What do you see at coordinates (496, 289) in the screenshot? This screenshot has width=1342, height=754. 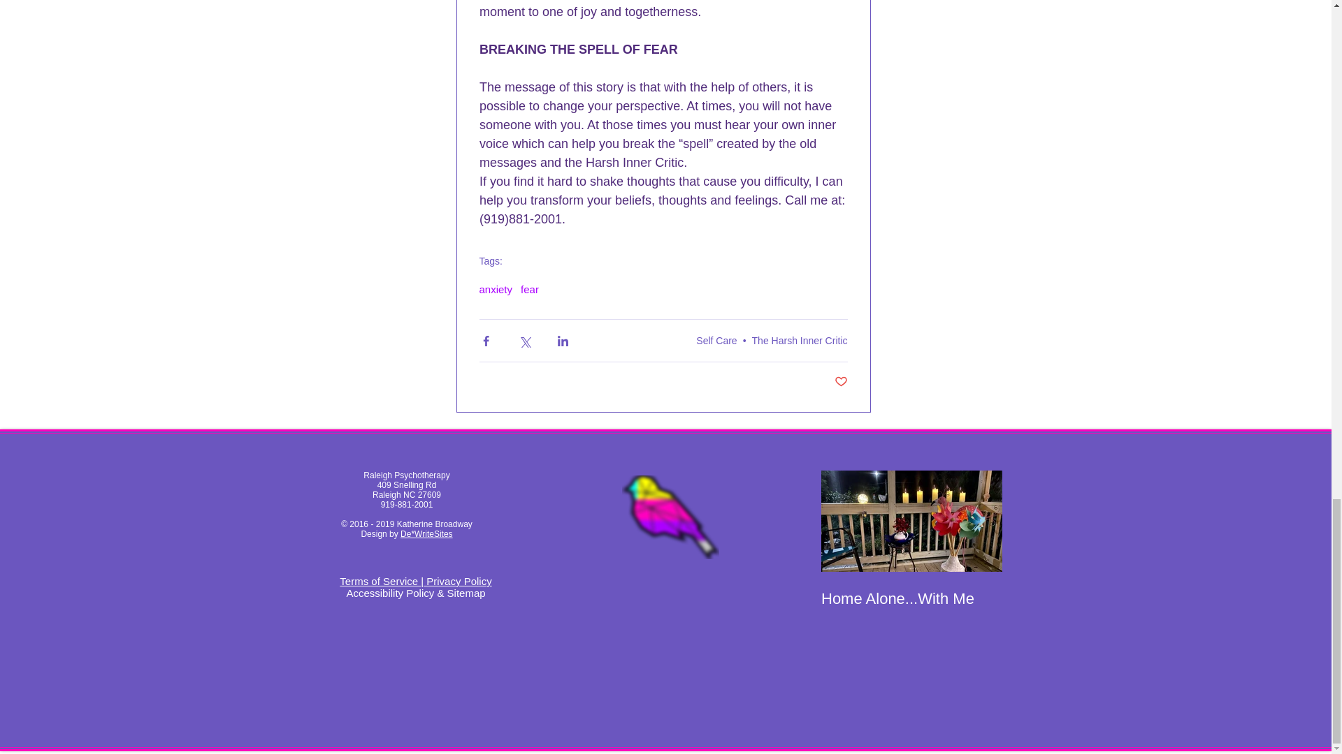 I see `anxiety` at bounding box center [496, 289].